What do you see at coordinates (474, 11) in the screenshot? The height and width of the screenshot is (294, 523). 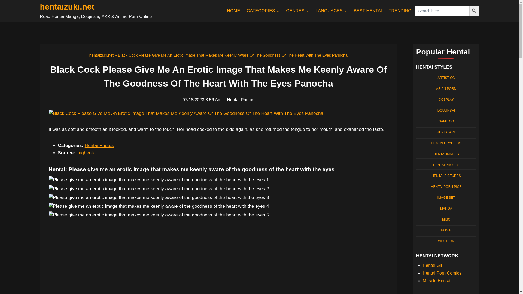 I see `Search Button` at bounding box center [474, 11].